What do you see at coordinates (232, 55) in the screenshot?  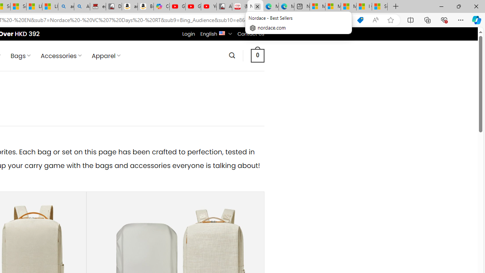 I see `Search` at bounding box center [232, 55].